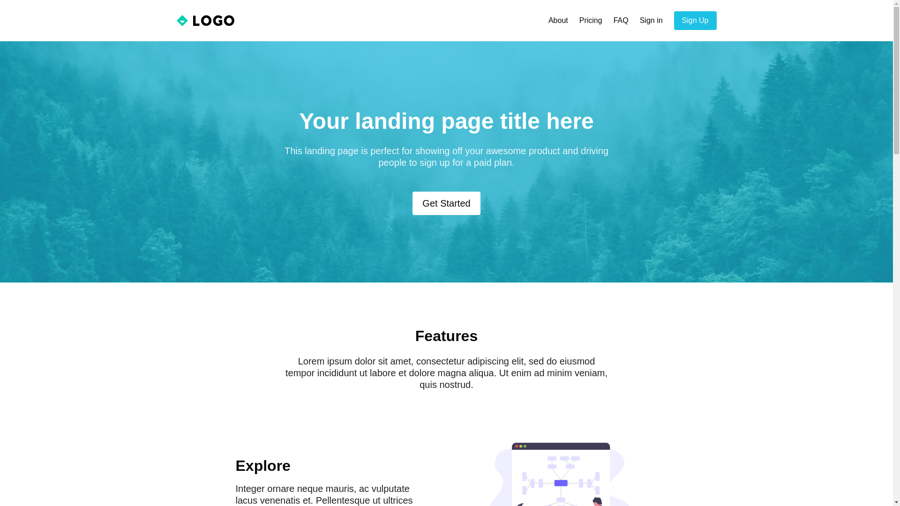 Image resolution: width=900 pixels, height=506 pixels. What do you see at coordinates (696, 21) in the screenshot?
I see `Sign Up` at bounding box center [696, 21].